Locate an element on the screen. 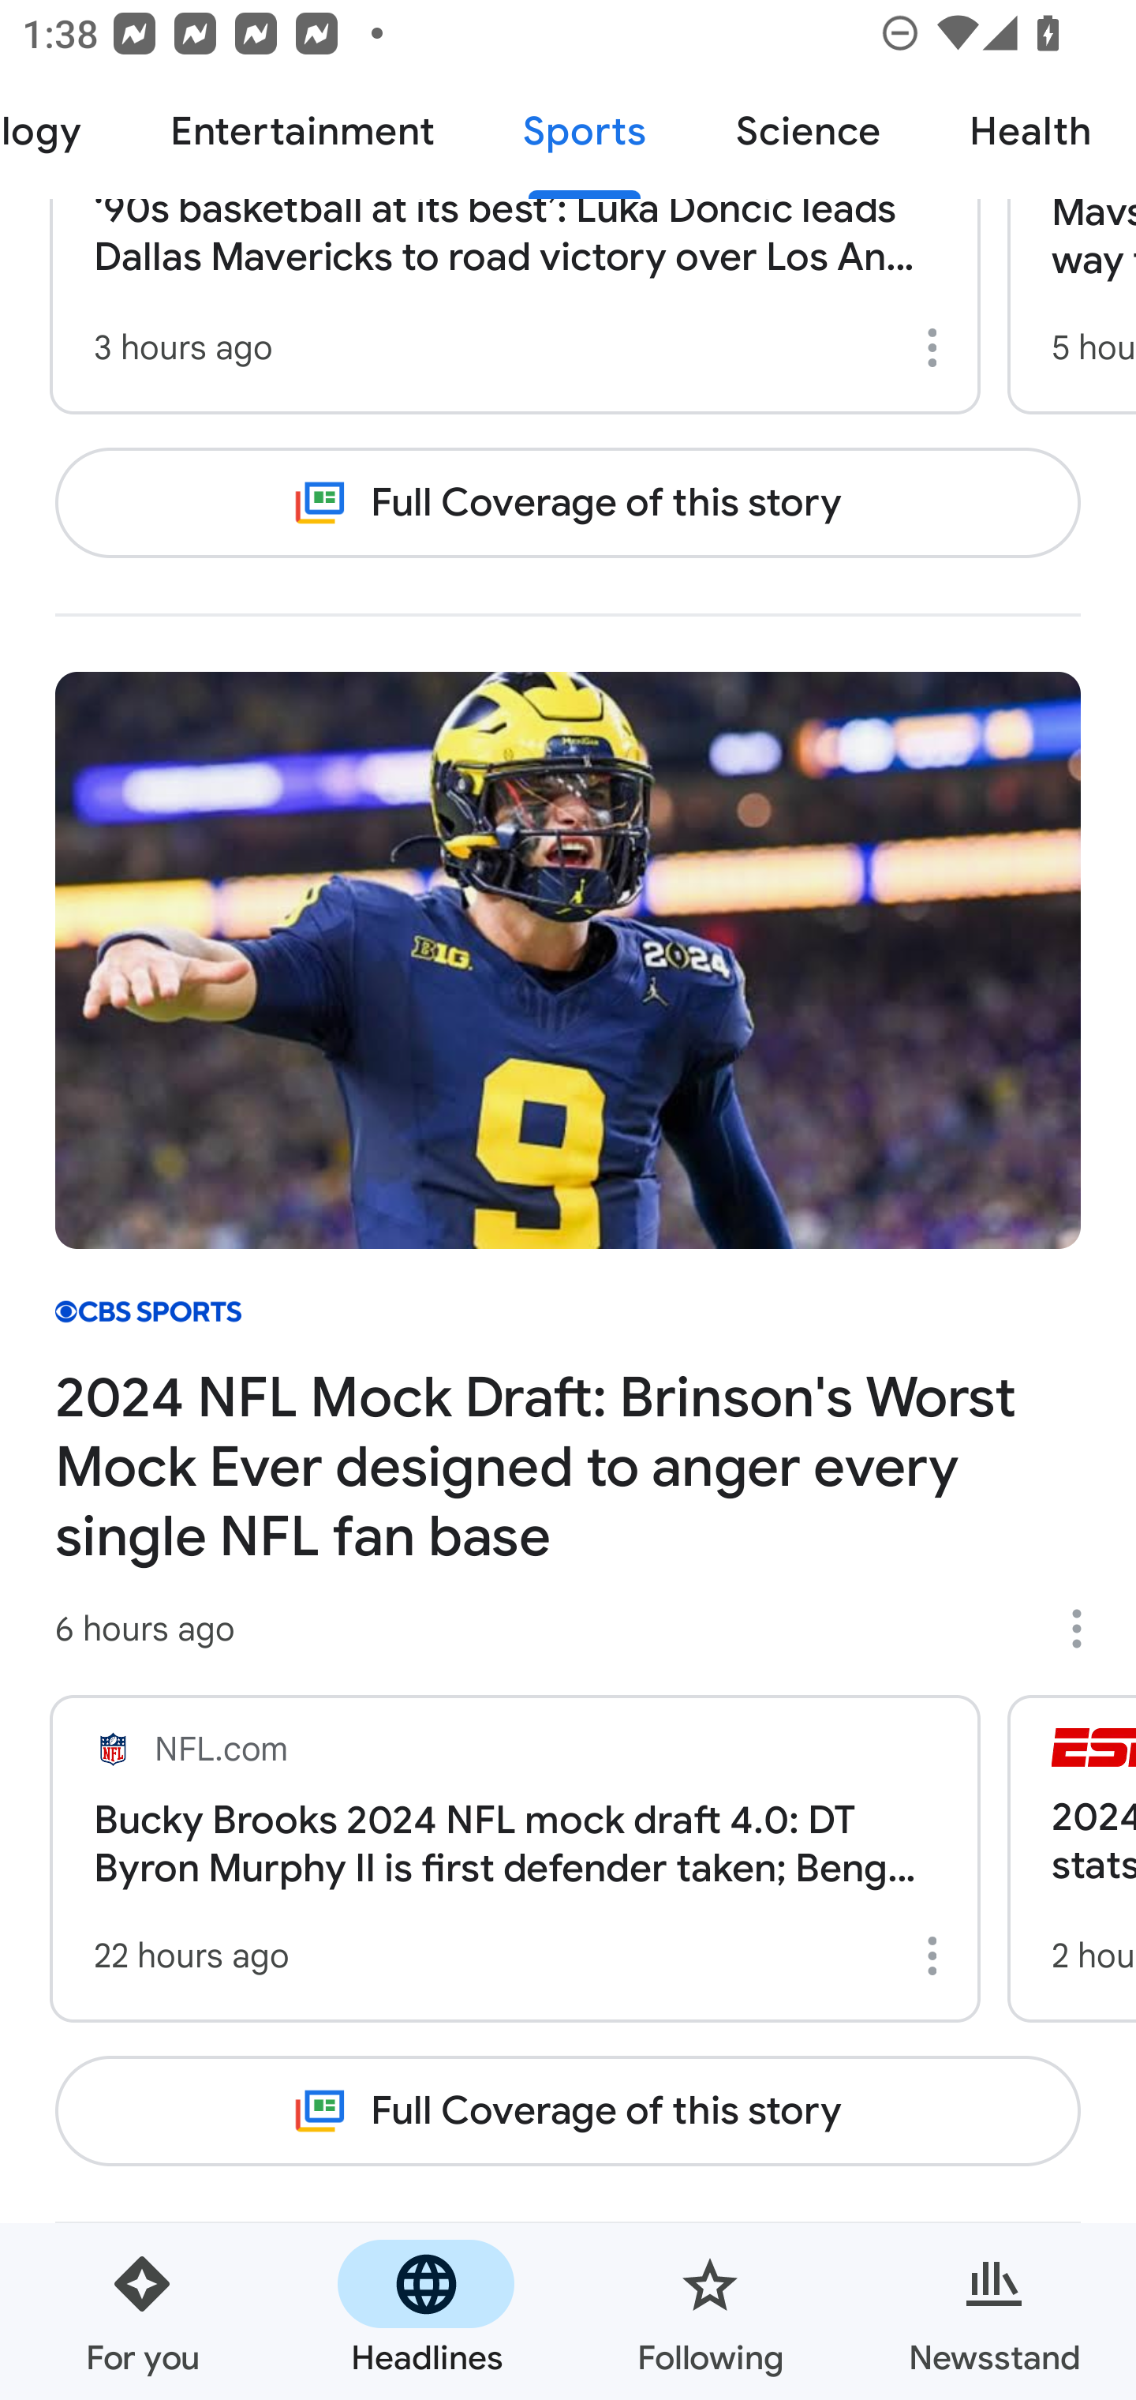  Newsstand is located at coordinates (994, 2312).